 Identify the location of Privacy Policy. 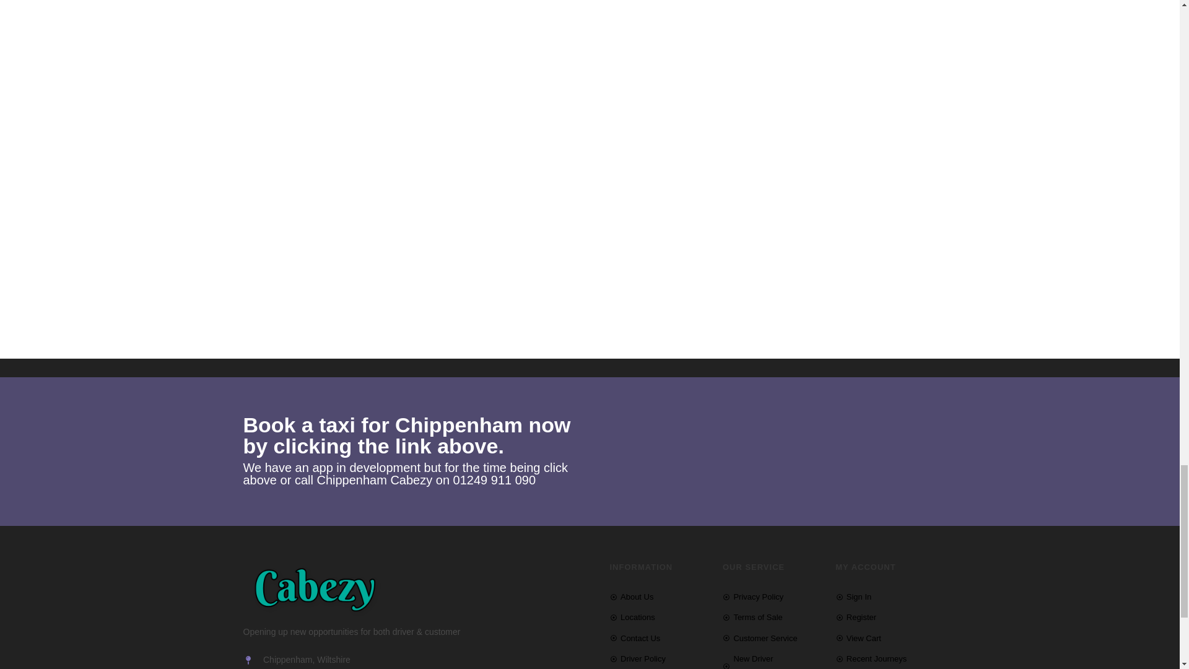
(773, 597).